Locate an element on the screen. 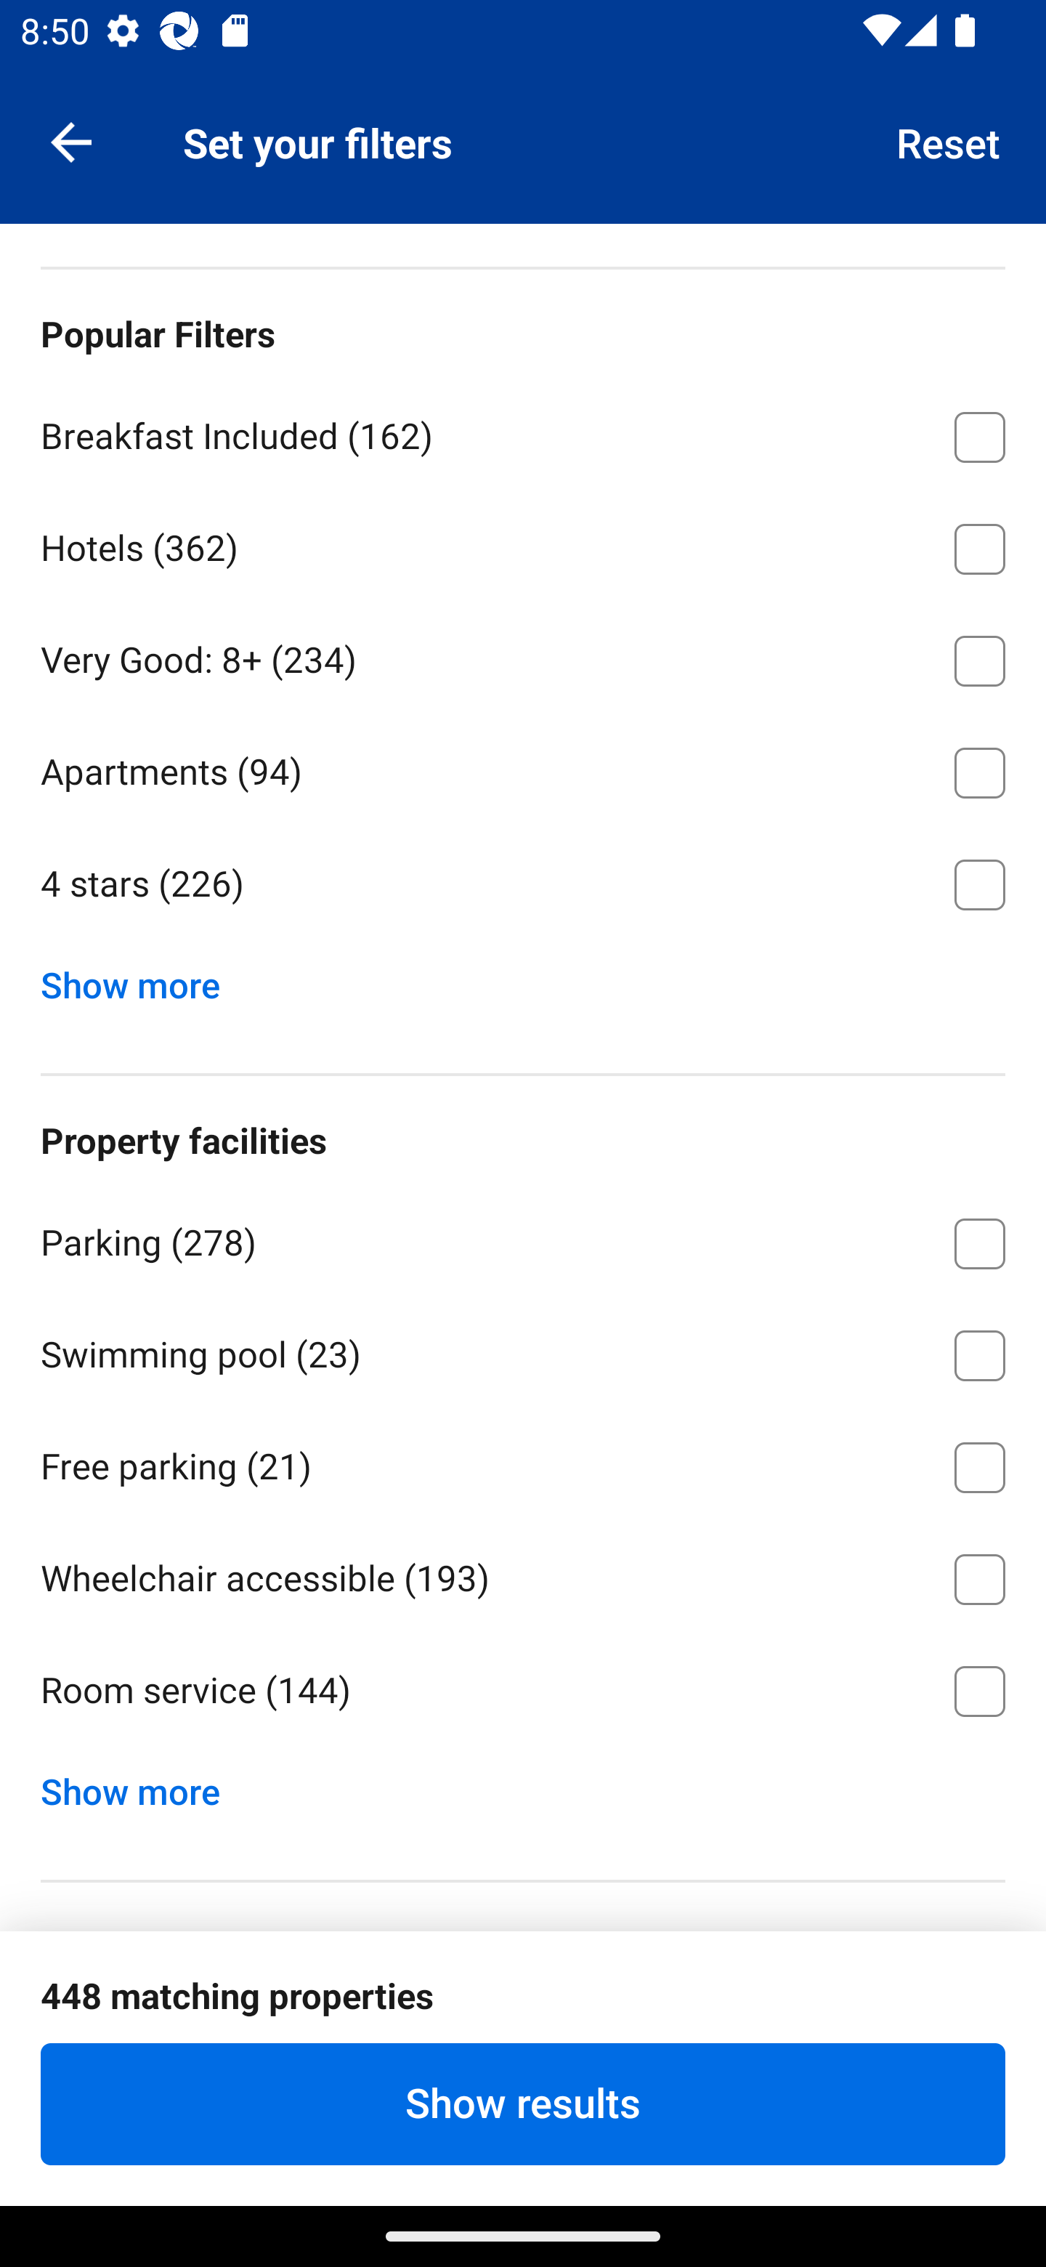  Navigate up is located at coordinates (71, 141).